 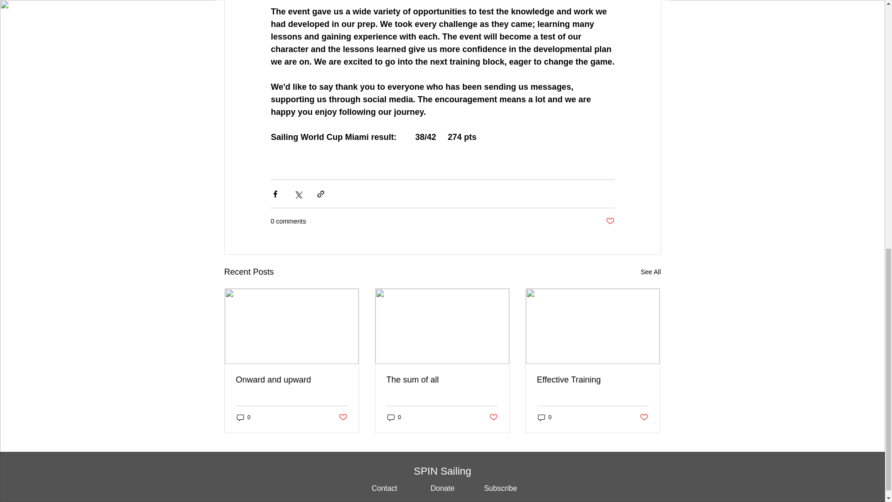 What do you see at coordinates (292, 380) in the screenshot?
I see `Onward and upward` at bounding box center [292, 380].